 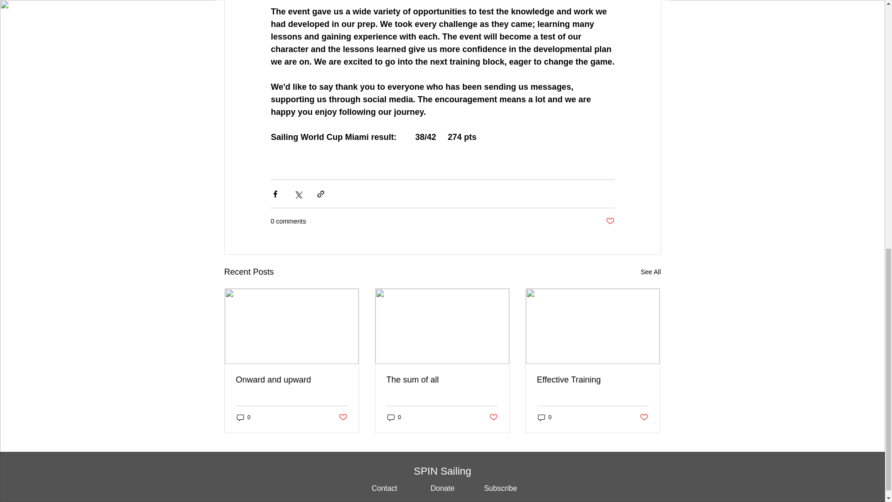 What do you see at coordinates (292, 380) in the screenshot?
I see `Onward and upward` at bounding box center [292, 380].